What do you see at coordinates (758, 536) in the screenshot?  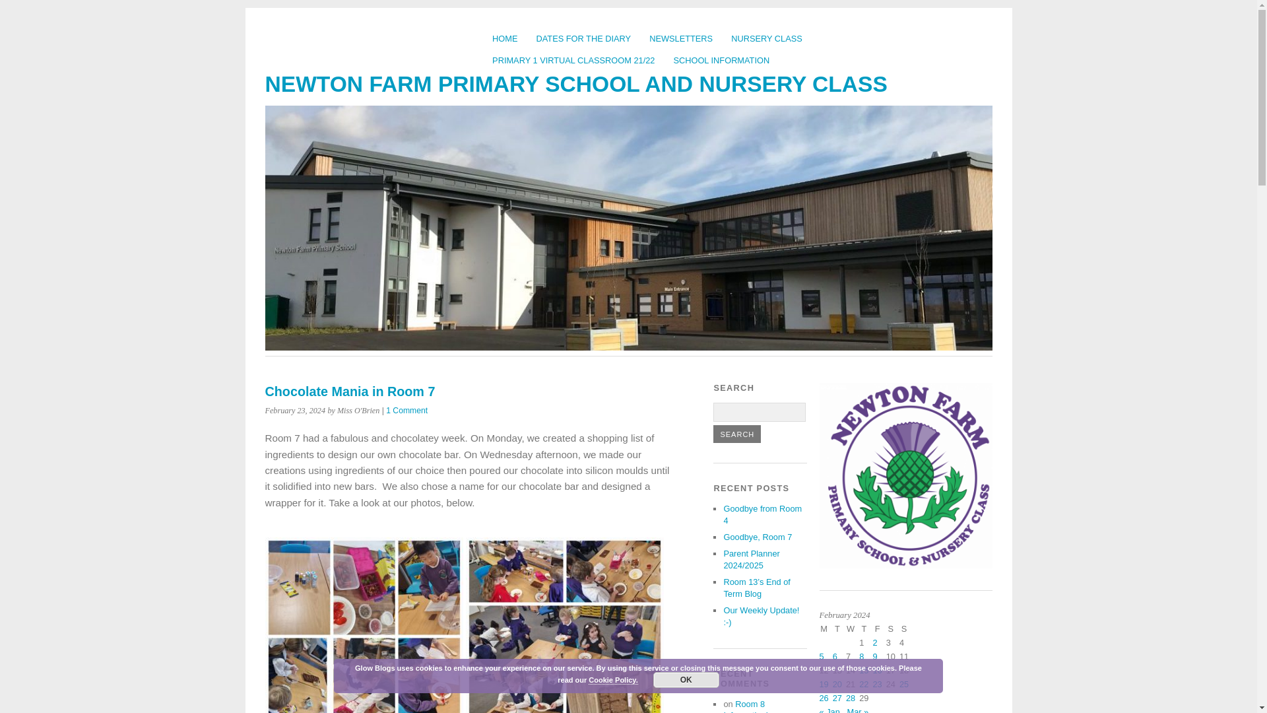 I see `Goodbye, Room 7` at bounding box center [758, 536].